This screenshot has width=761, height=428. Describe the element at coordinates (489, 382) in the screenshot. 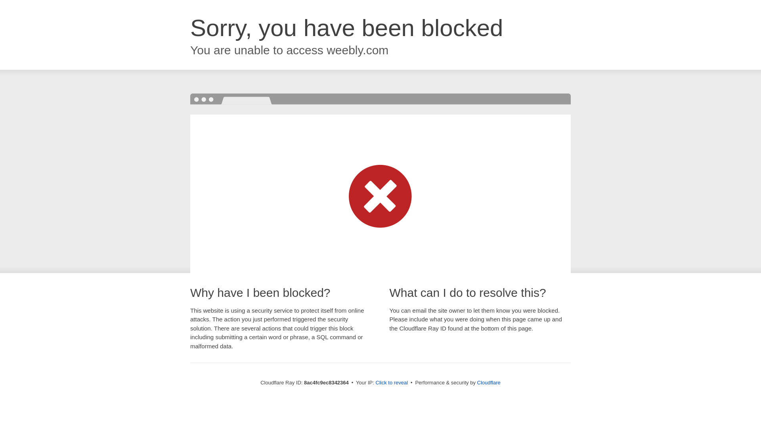

I see `Cloudflare` at that location.